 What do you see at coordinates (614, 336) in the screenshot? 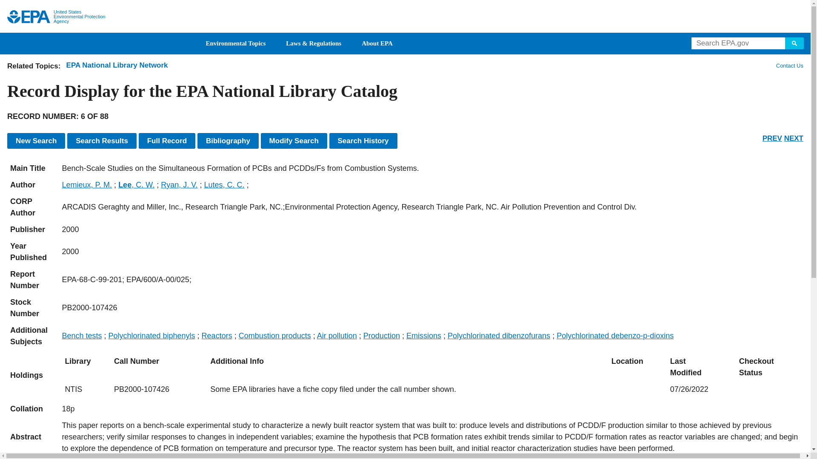
I see `Polychlorinated debenzo-p-dioxins` at bounding box center [614, 336].